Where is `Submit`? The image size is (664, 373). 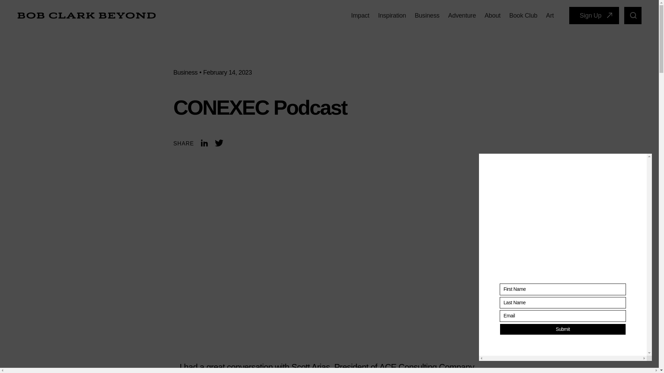
Submit is located at coordinates (563, 329).